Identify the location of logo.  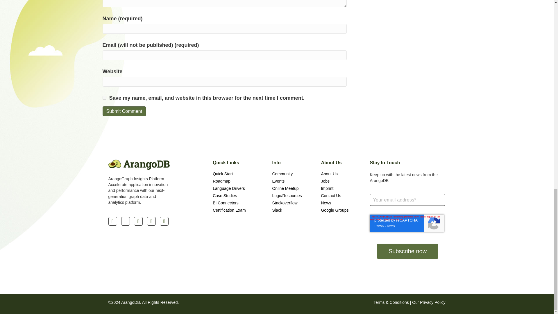
(139, 165).